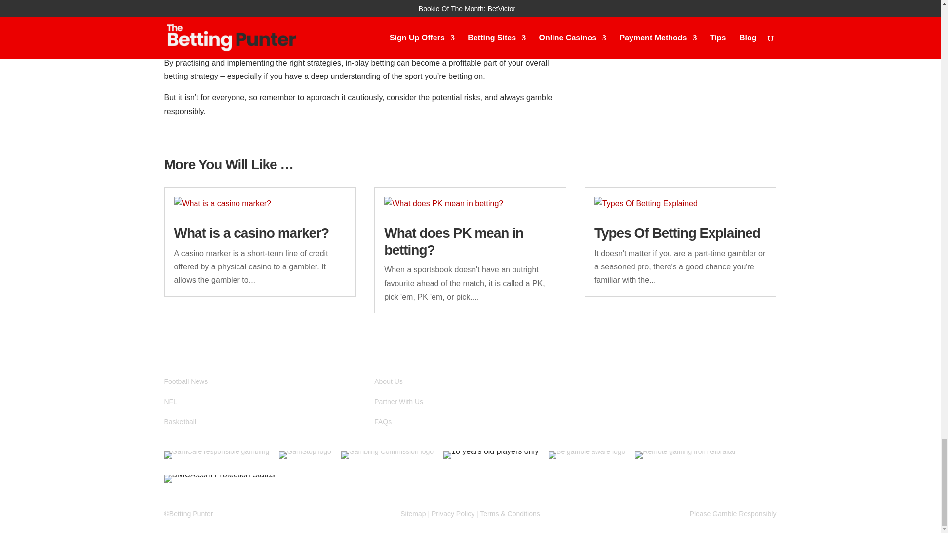 The width and height of the screenshot is (948, 533). I want to click on Sitemap, so click(413, 513).